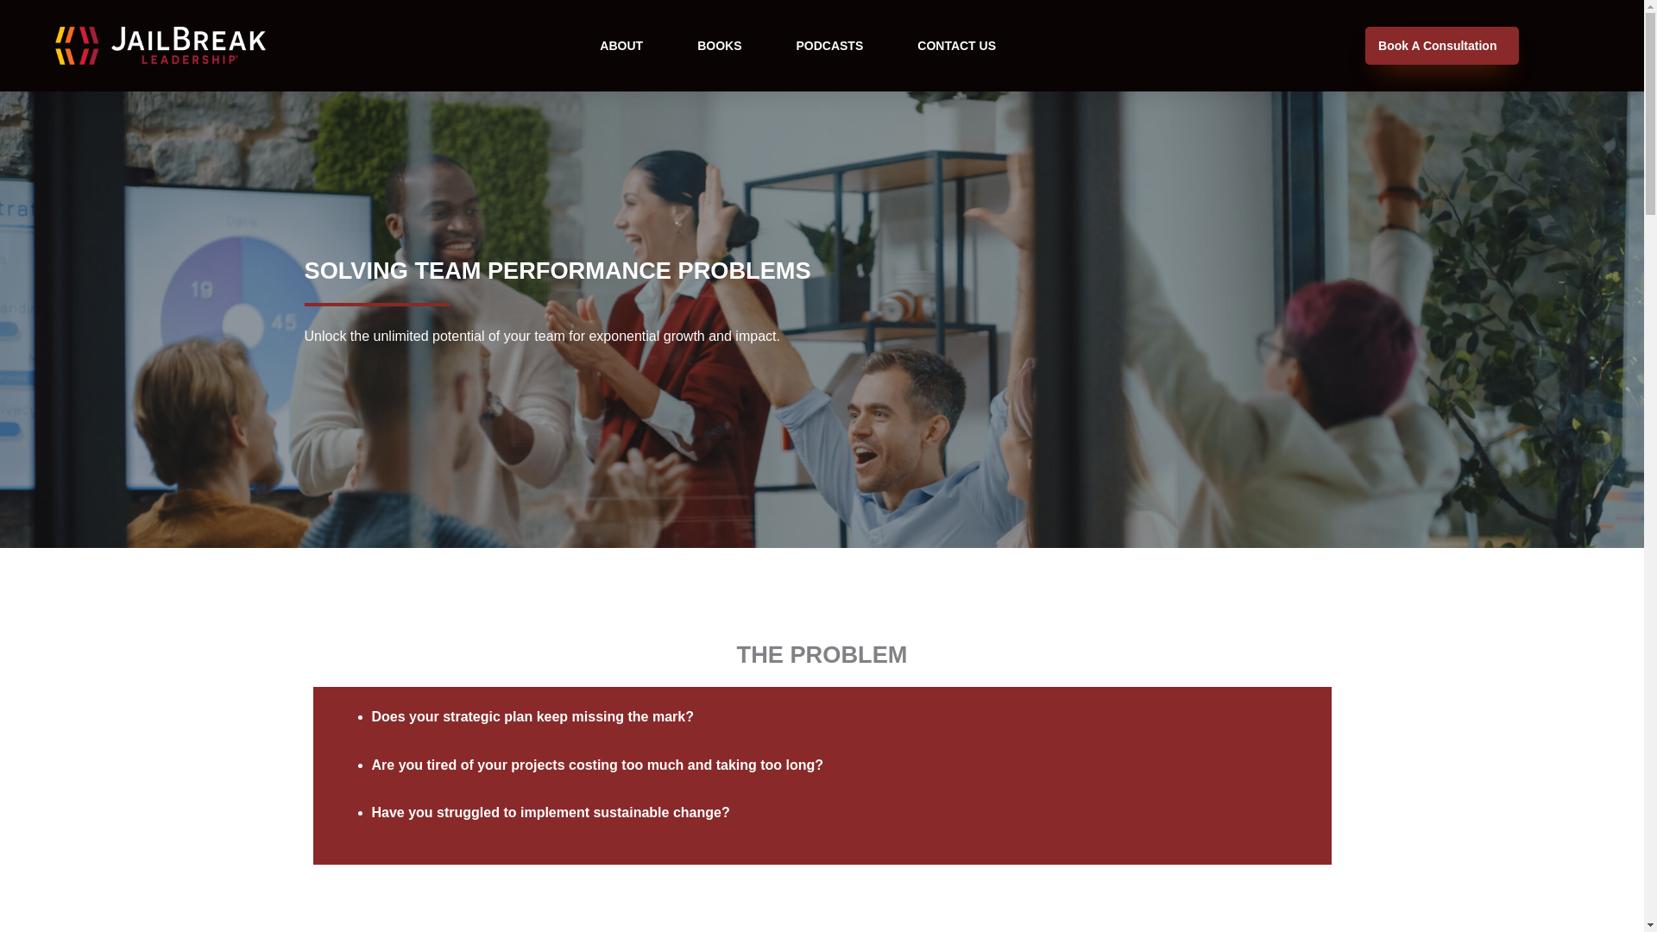 Image resolution: width=1657 pixels, height=932 pixels. I want to click on Book A Consultation, so click(1442, 45).